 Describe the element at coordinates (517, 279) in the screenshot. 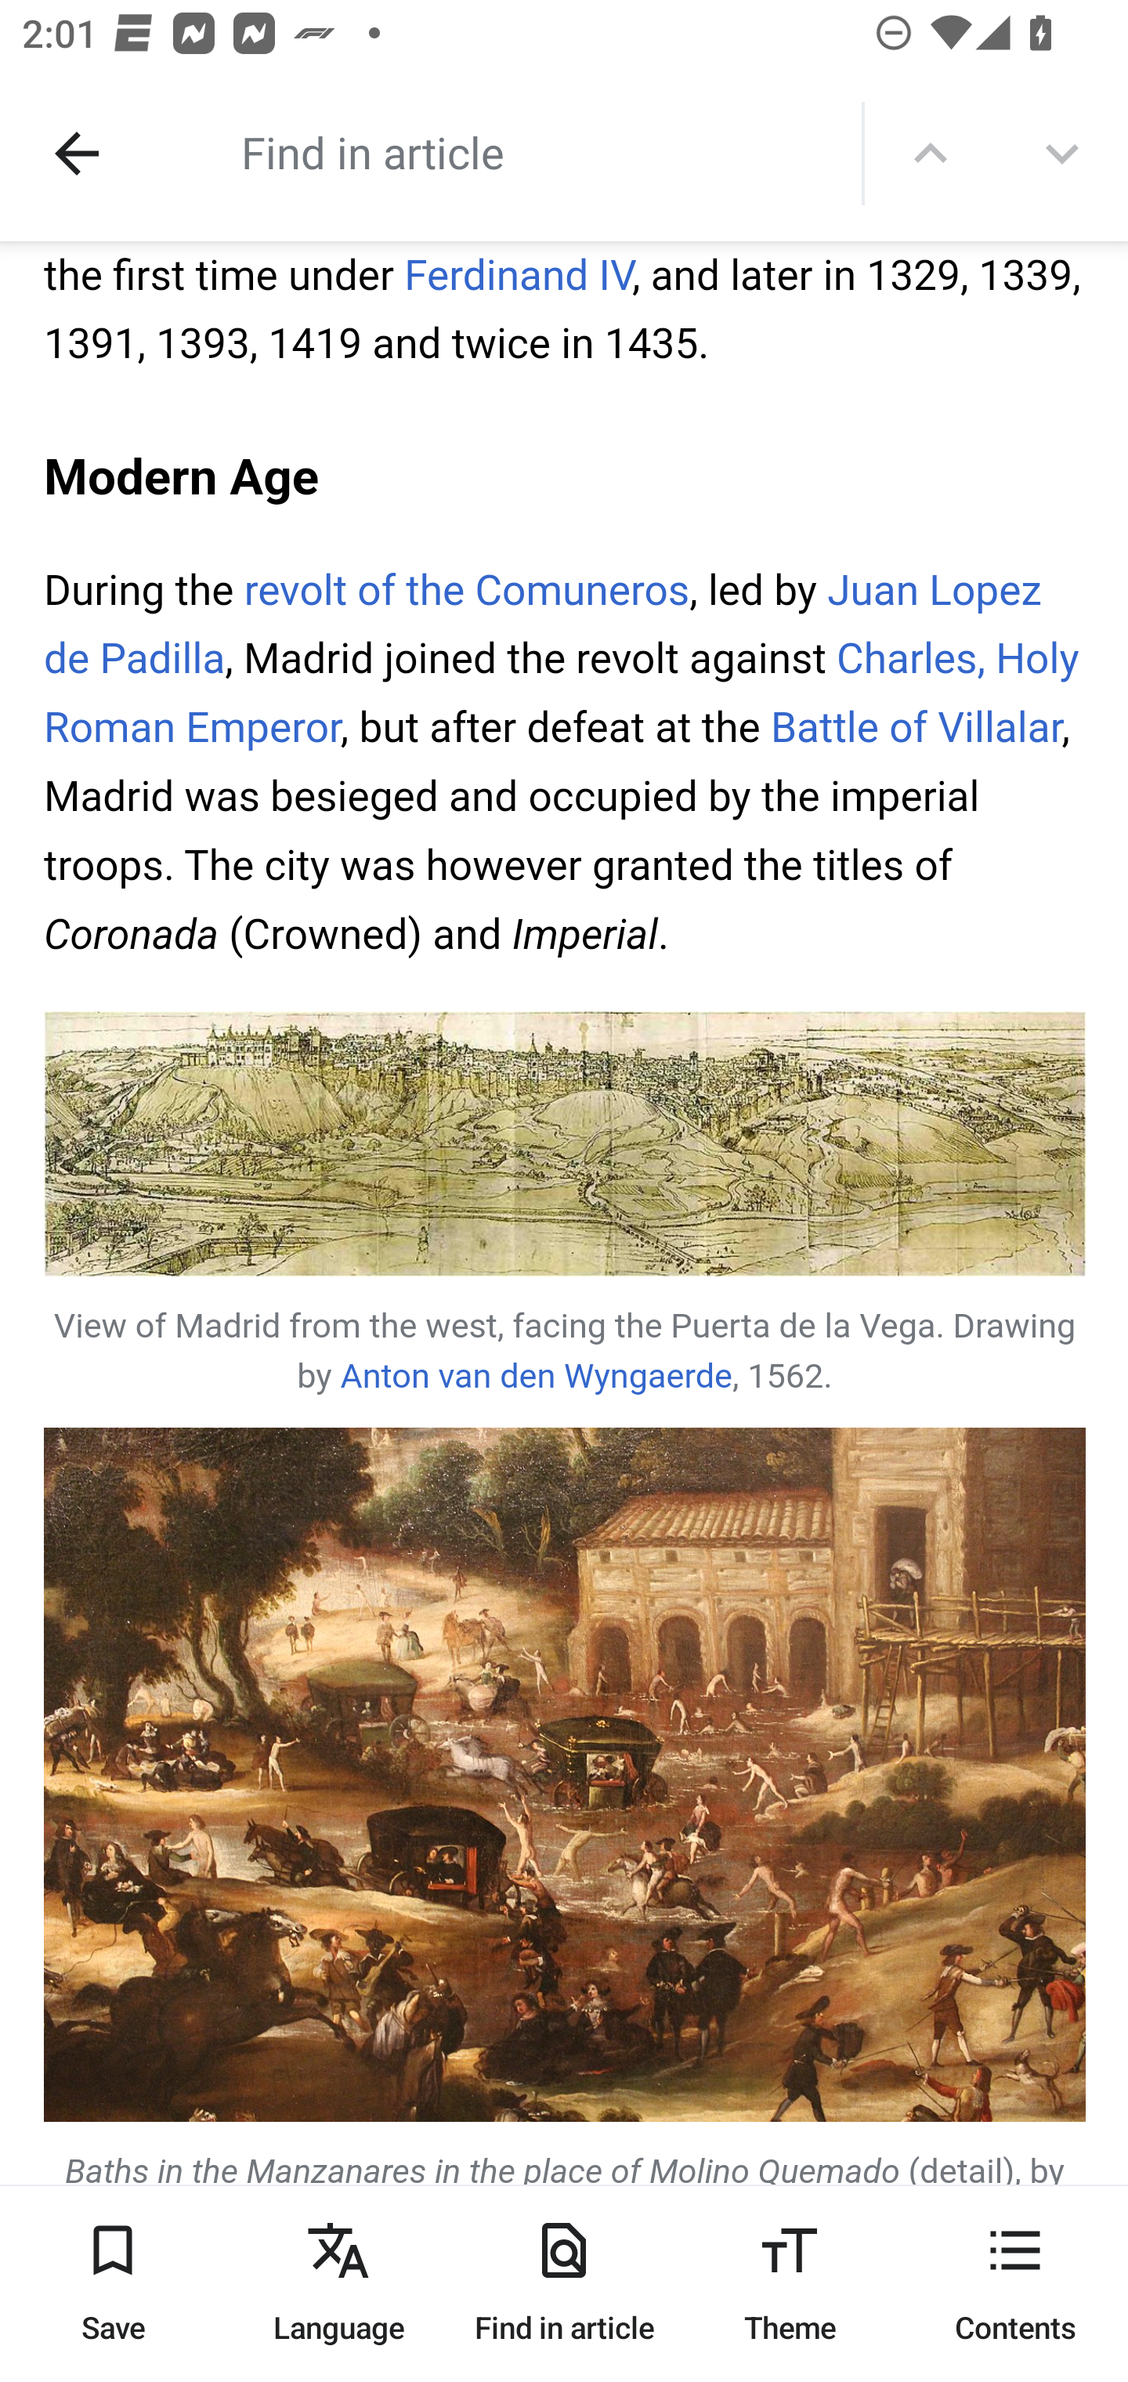

I see `Ferdinand IV` at that location.